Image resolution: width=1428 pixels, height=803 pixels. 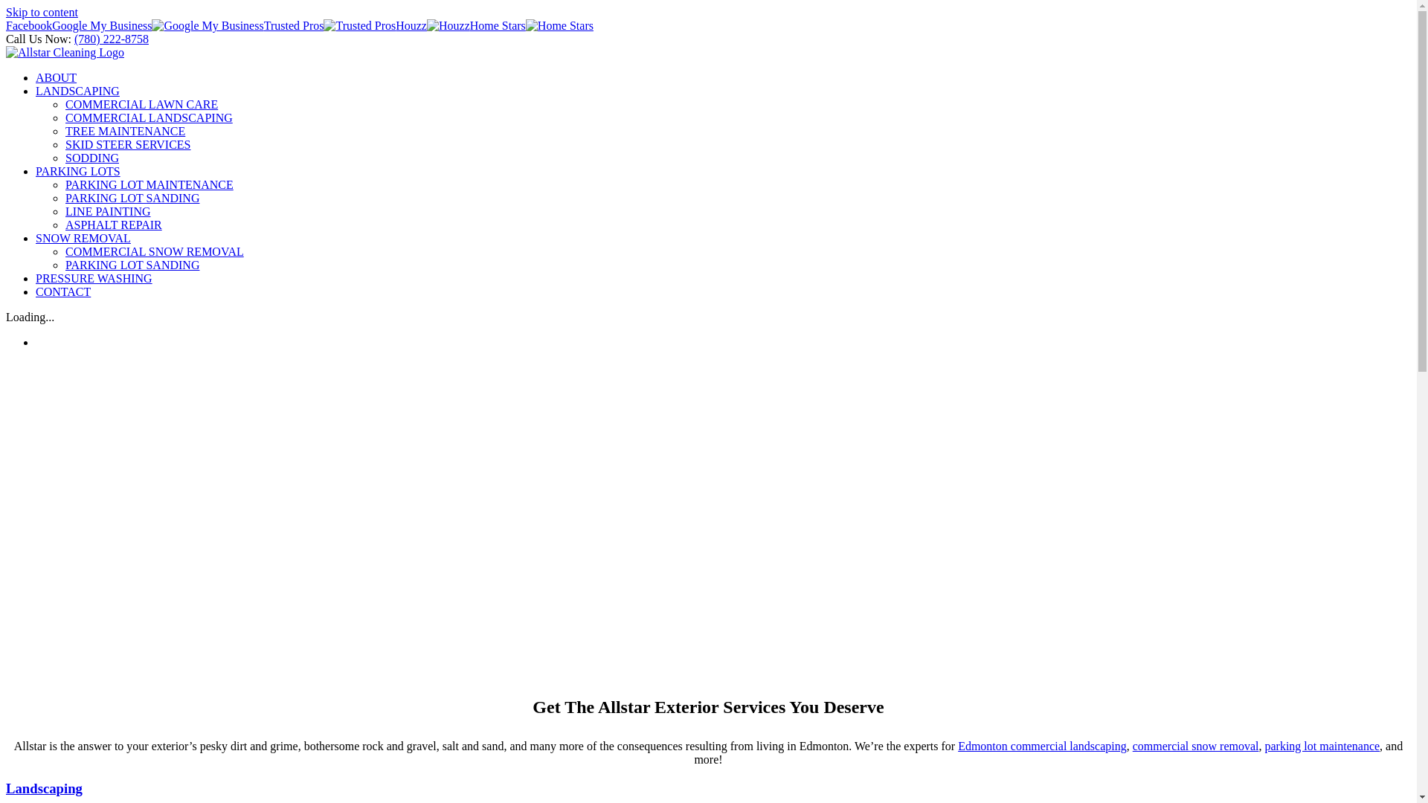 I want to click on parking lot maintenance, so click(x=1322, y=746).